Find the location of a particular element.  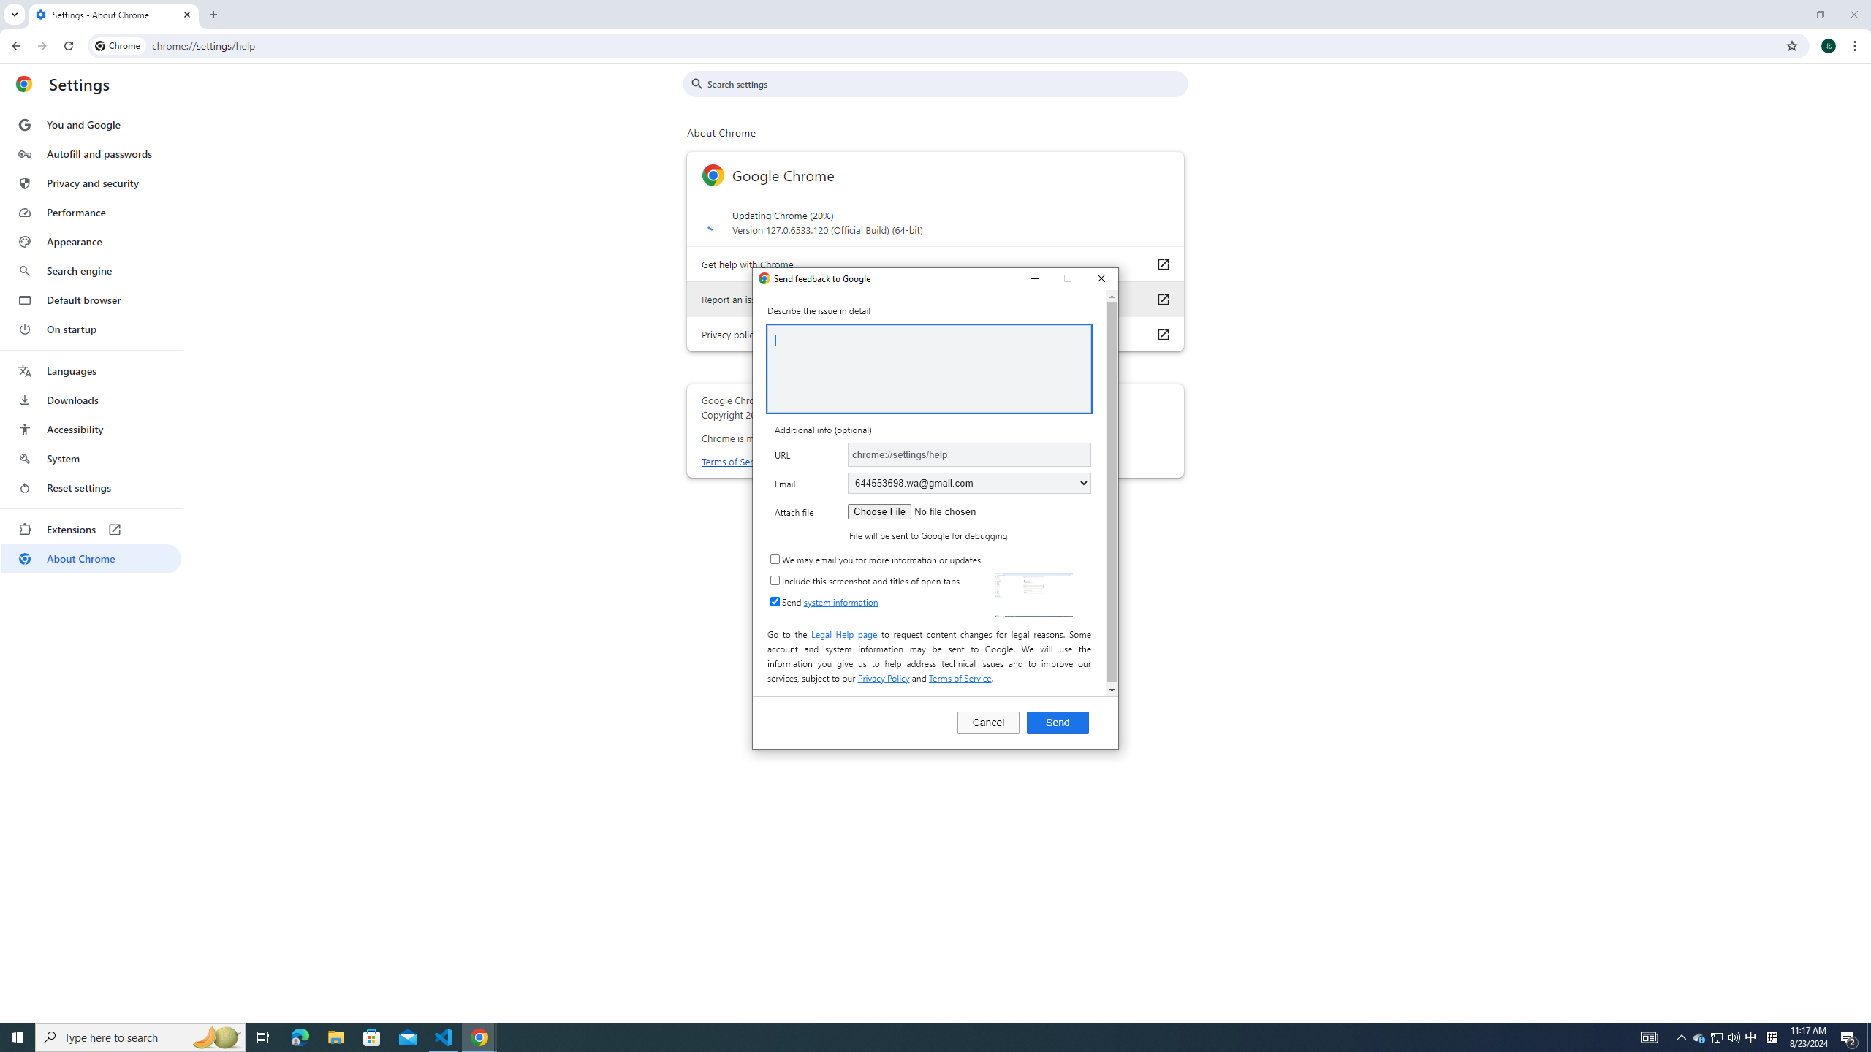

Search engine is located at coordinates (91, 300).